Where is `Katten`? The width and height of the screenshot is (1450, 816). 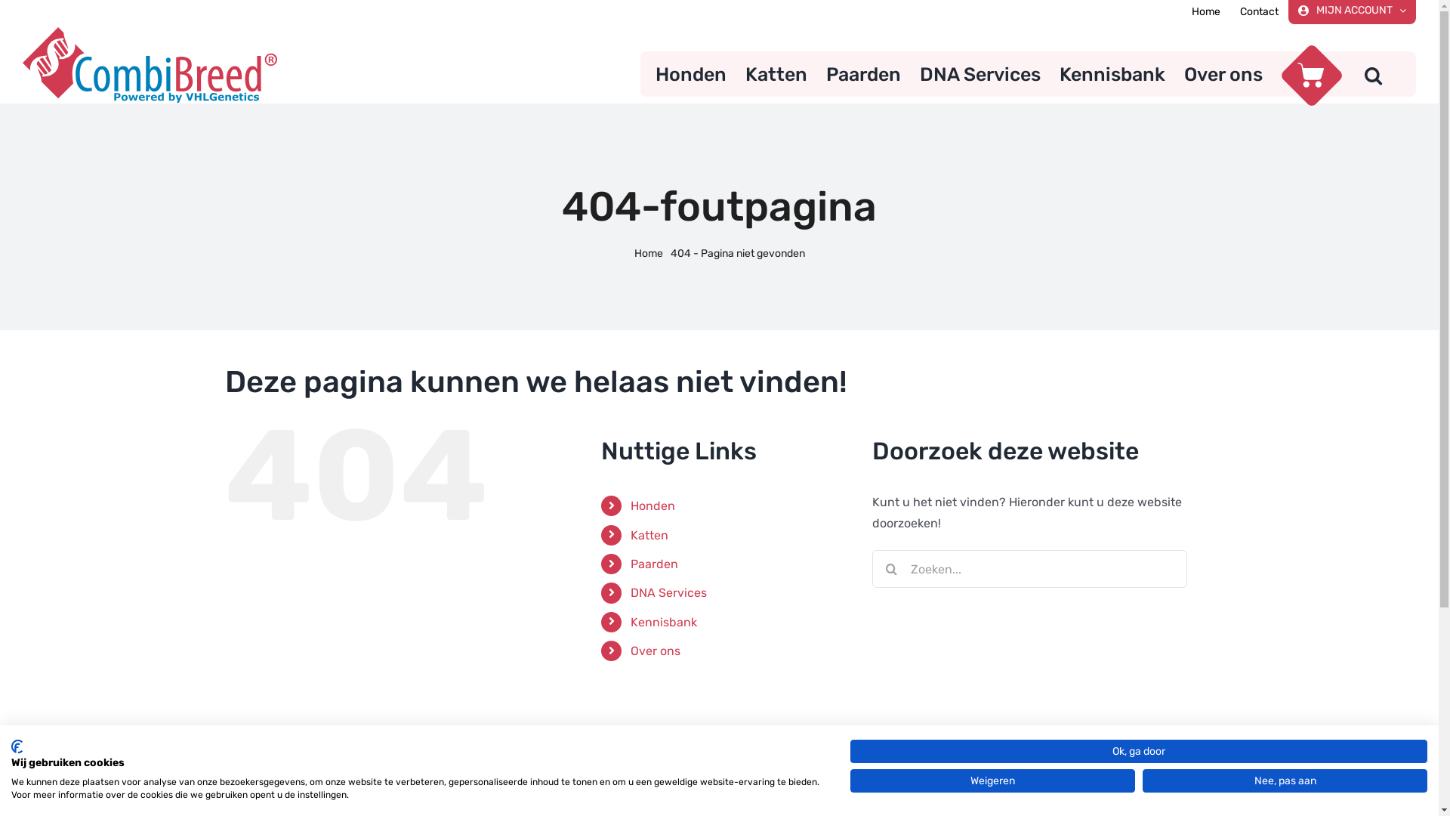
Katten is located at coordinates (776, 74).